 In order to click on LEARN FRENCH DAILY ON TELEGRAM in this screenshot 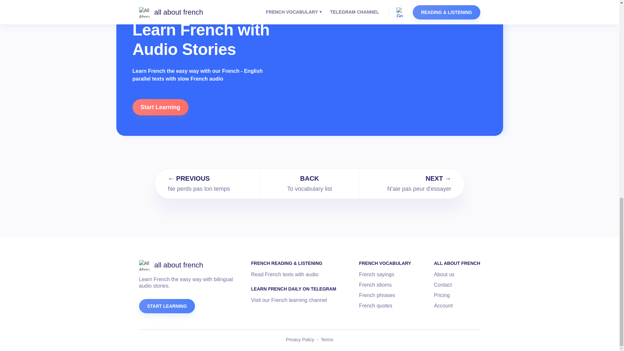, I will do `click(294, 289)`.